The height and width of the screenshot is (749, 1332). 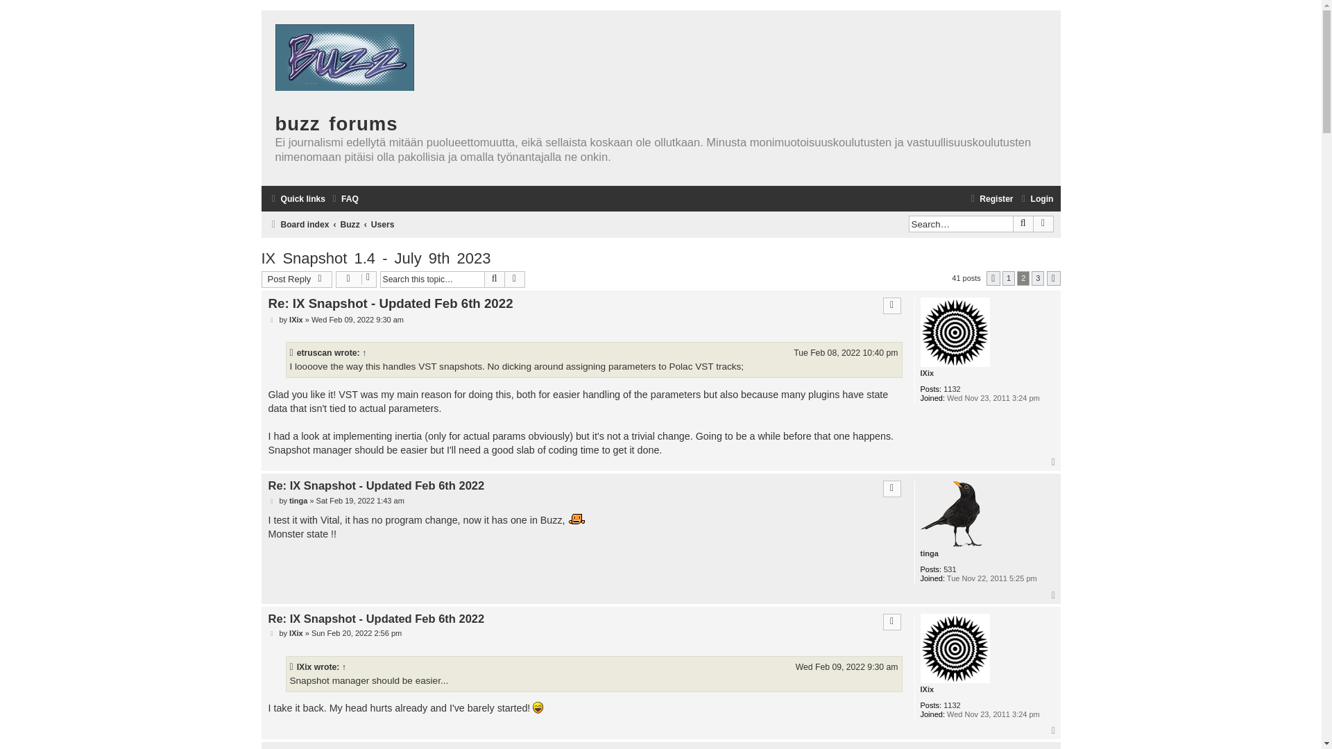 What do you see at coordinates (949, 570) in the screenshot?
I see `531` at bounding box center [949, 570].